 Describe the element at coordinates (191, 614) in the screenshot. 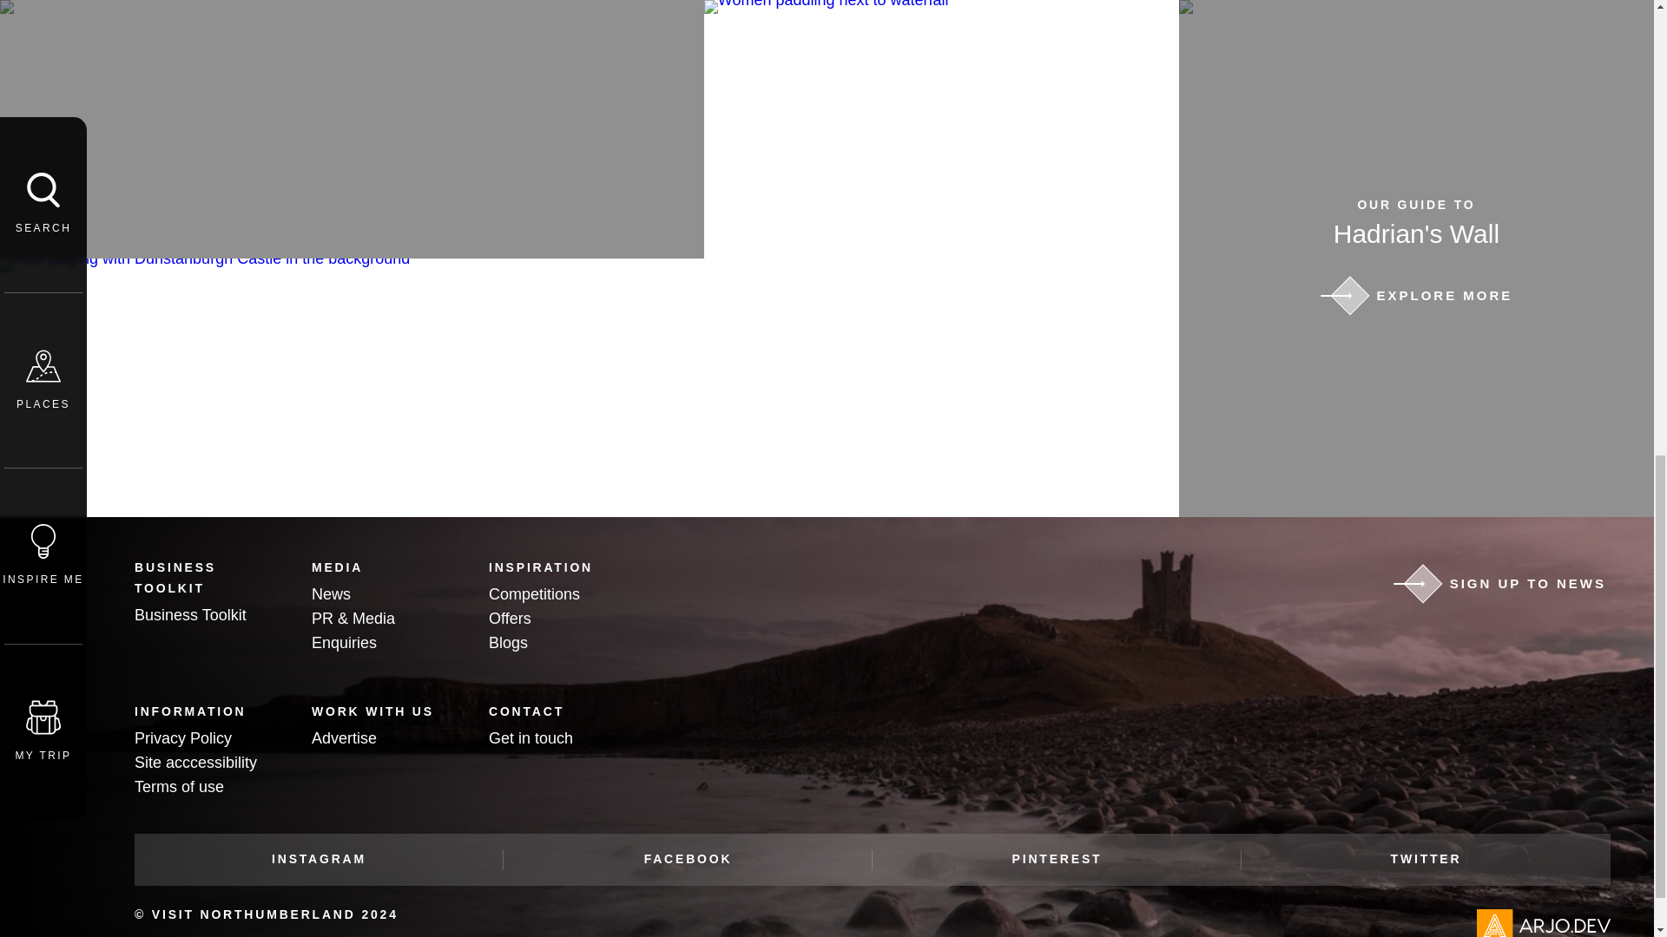

I see `Business Toolkit` at that location.